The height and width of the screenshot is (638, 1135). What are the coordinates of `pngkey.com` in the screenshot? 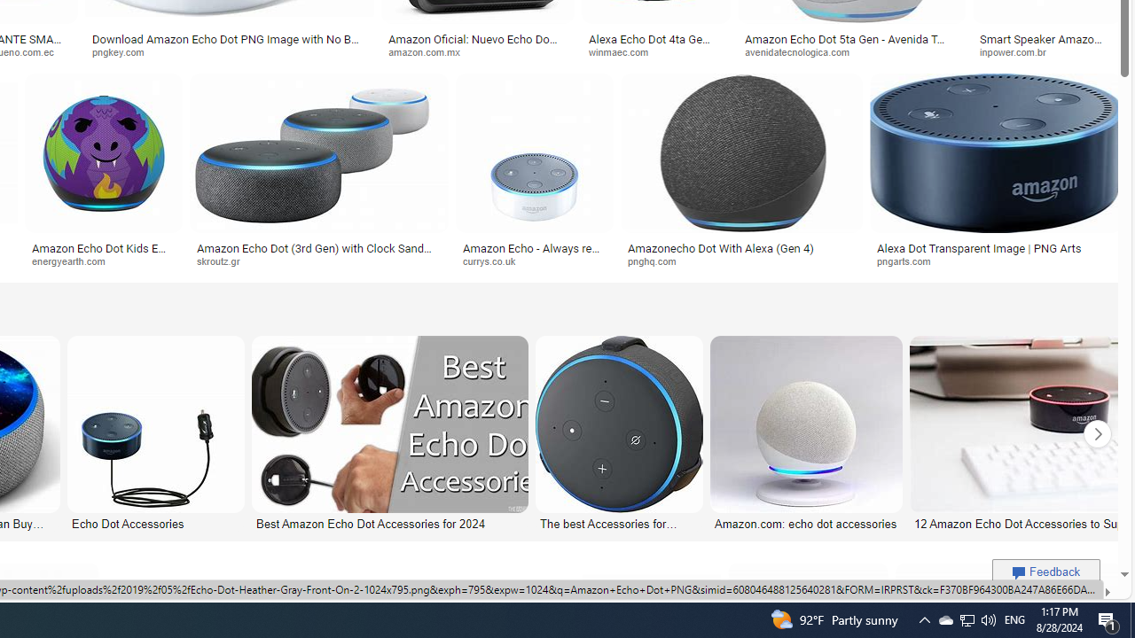 It's located at (229, 51).